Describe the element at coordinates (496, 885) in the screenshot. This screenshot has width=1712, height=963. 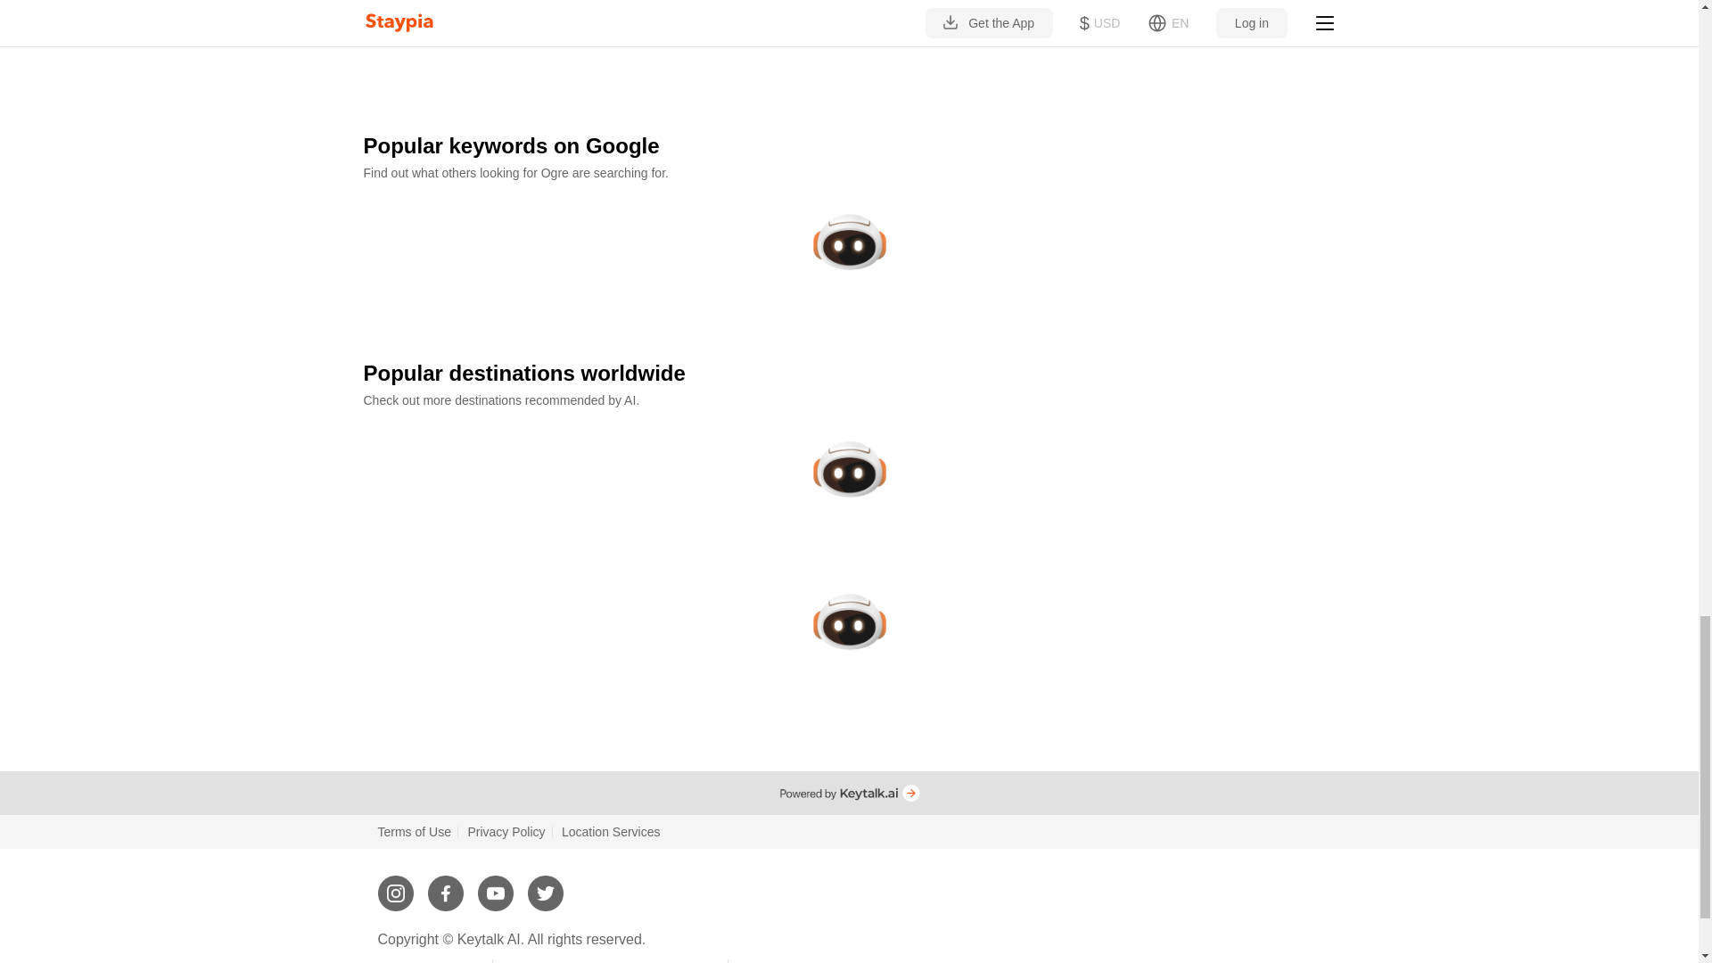
I see `youtube` at that location.